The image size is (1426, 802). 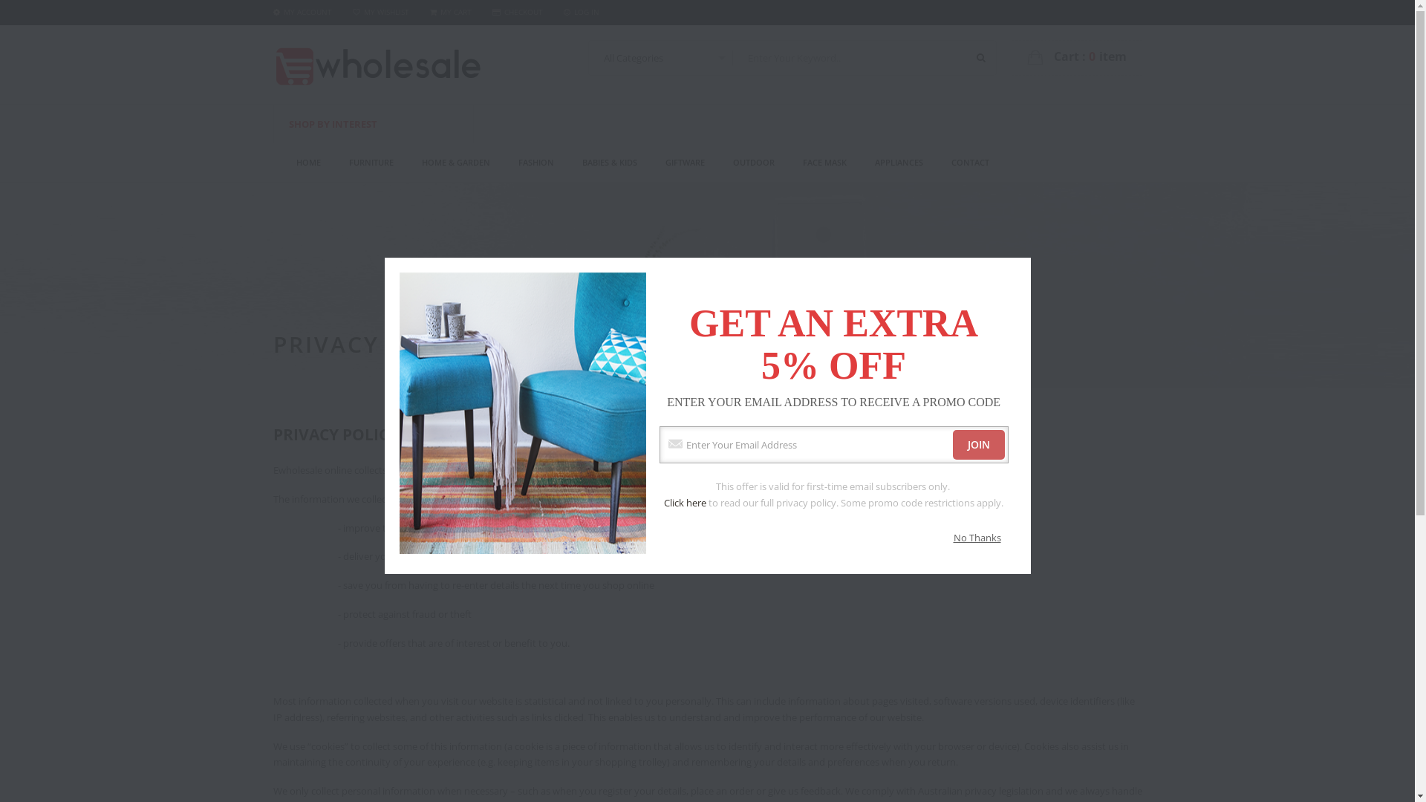 What do you see at coordinates (450, 12) in the screenshot?
I see `MY CART` at bounding box center [450, 12].